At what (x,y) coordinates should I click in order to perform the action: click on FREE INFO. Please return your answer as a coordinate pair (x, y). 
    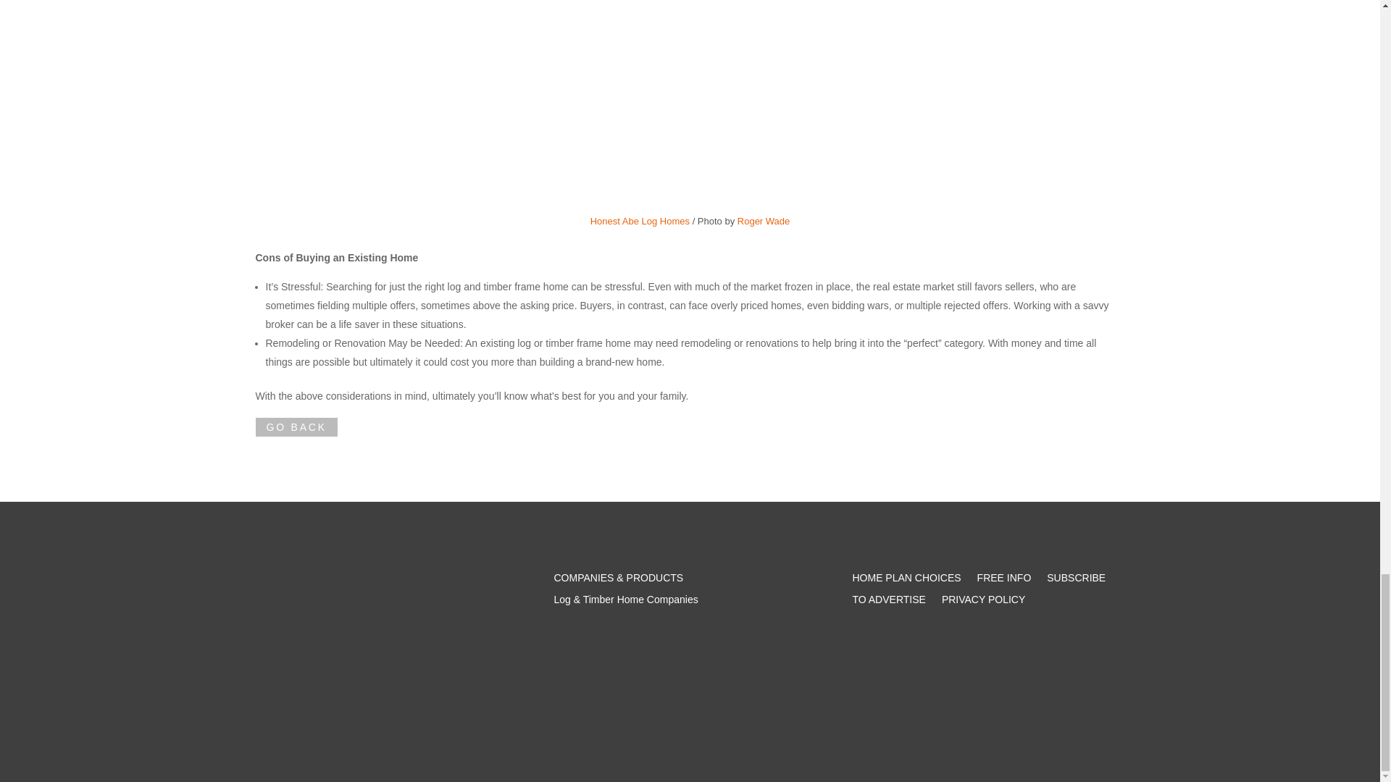
    Looking at the image, I should click on (1004, 581).